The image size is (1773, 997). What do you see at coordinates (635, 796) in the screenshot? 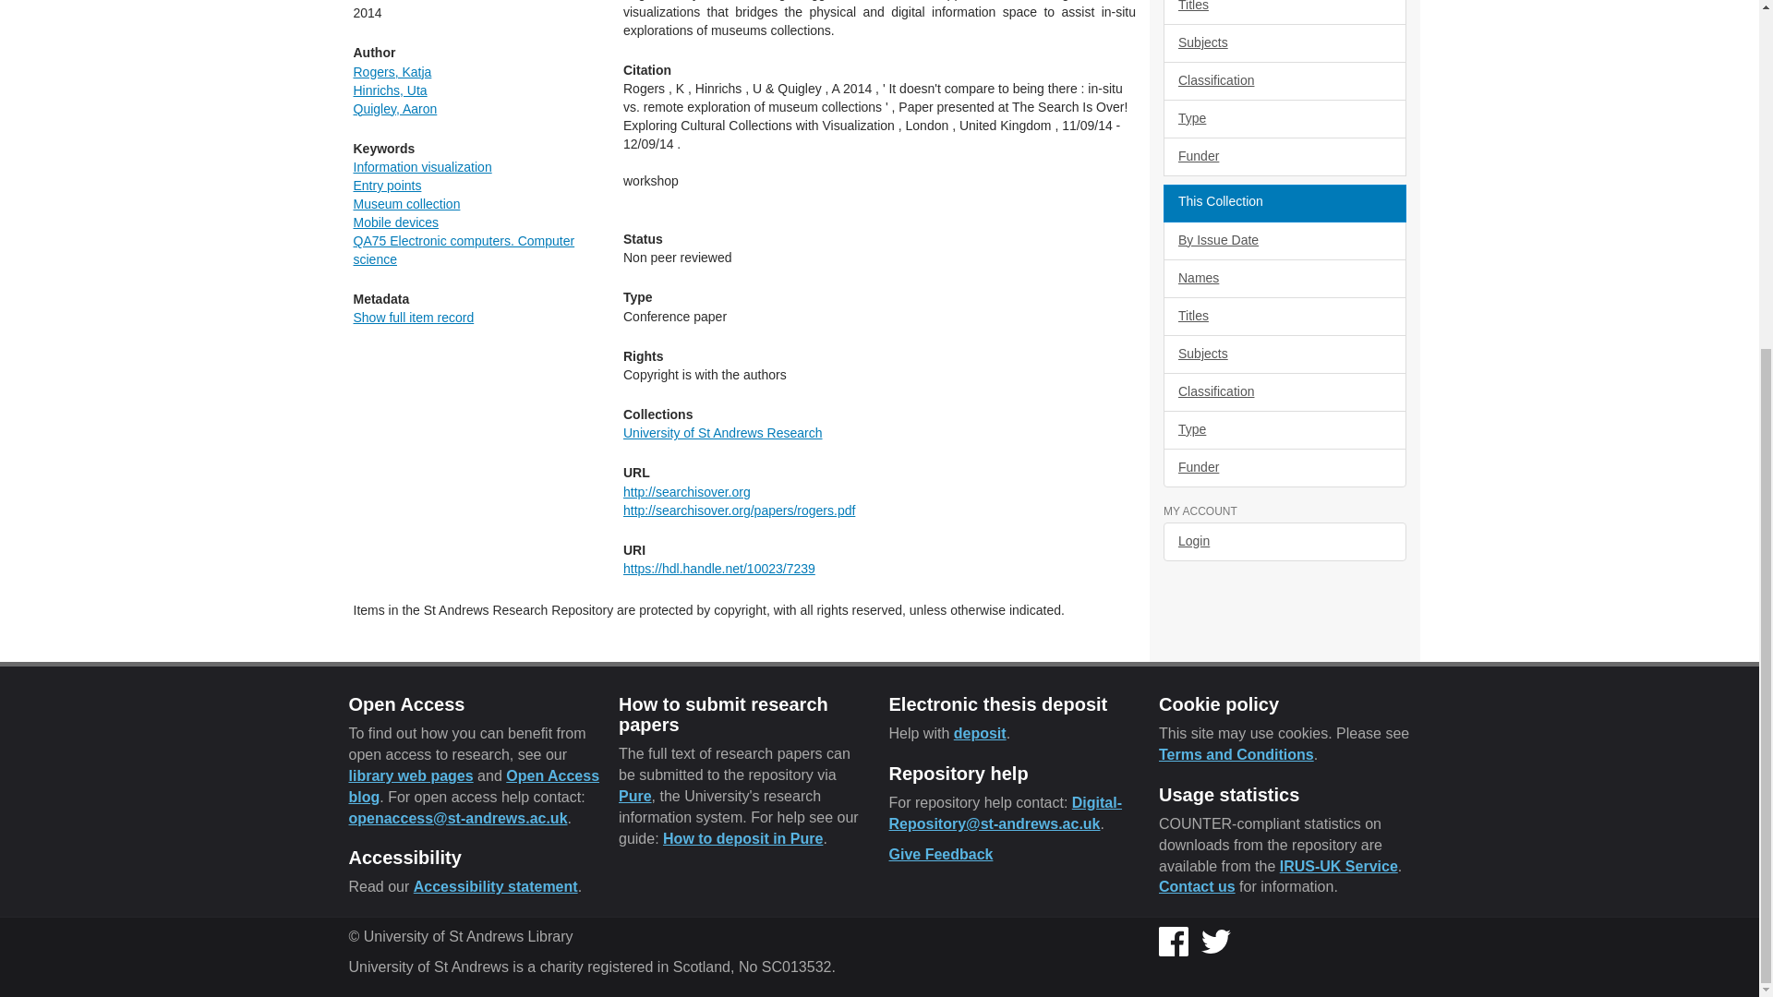
I see `Pure` at bounding box center [635, 796].